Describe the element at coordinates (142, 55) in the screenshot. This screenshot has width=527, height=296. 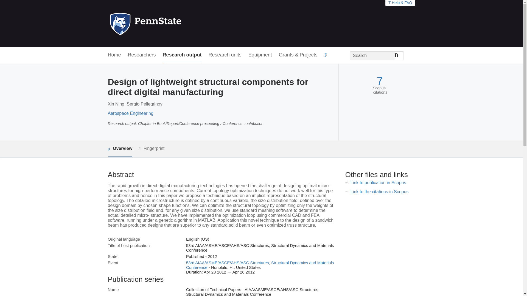
I see `Researchers` at that location.